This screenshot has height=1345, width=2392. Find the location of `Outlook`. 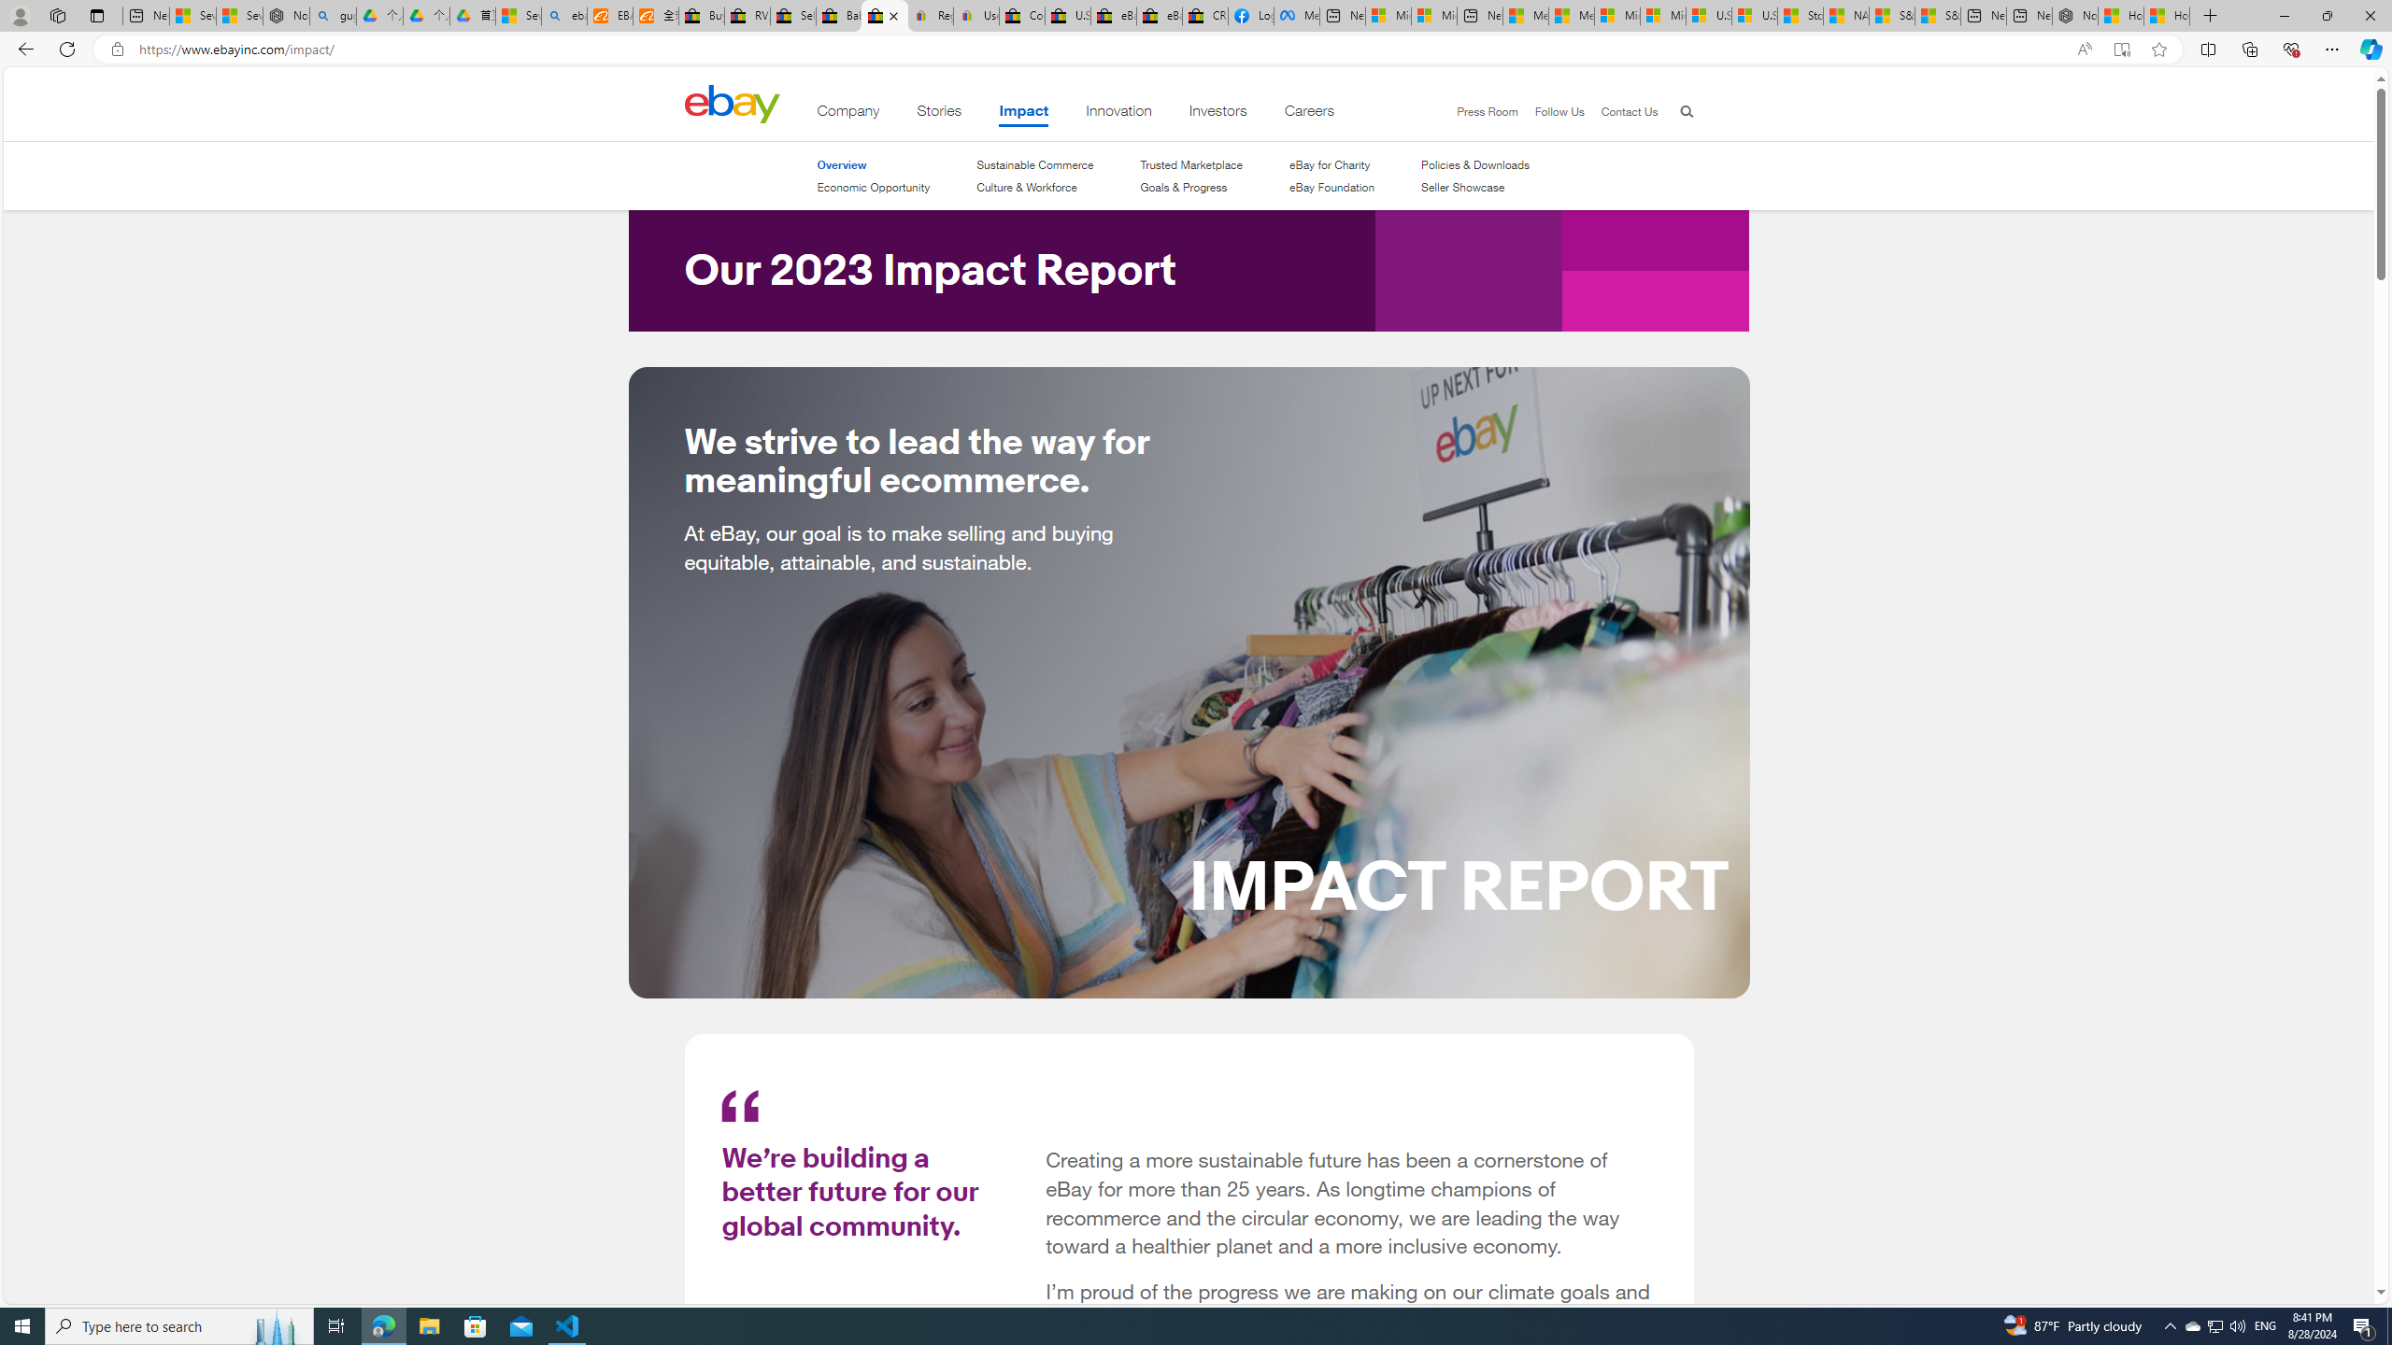

Outlook is located at coordinates (2370, 162).